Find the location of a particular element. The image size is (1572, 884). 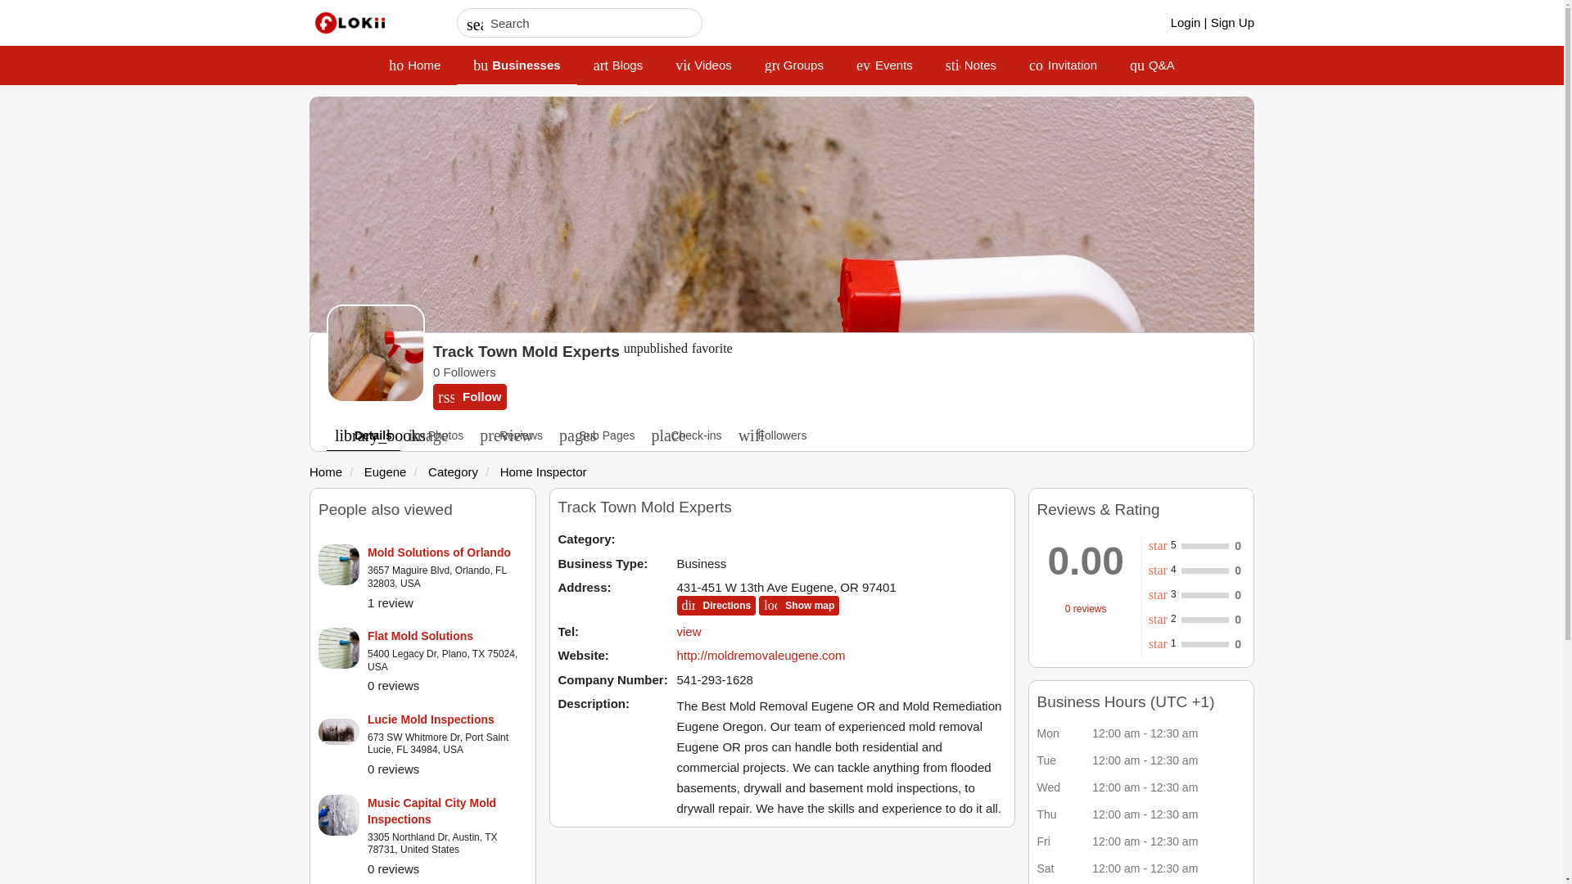

Sign Up is located at coordinates (511, 434).